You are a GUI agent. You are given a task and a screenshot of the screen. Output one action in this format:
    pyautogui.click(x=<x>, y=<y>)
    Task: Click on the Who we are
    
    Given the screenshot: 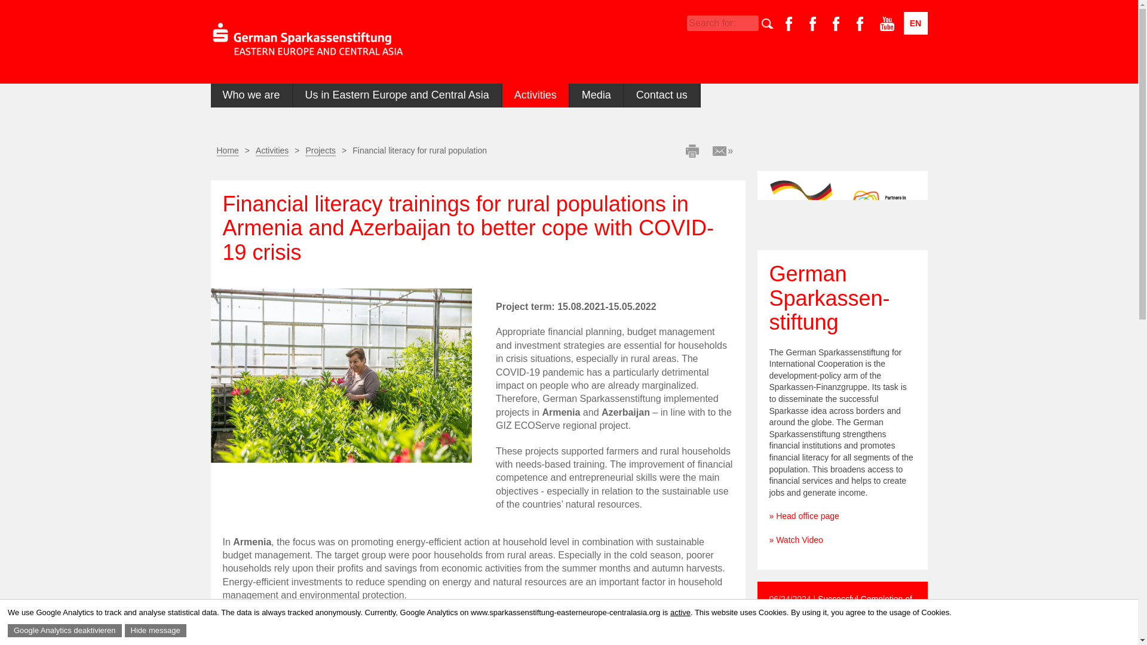 What is the action you would take?
    pyautogui.click(x=250, y=96)
    